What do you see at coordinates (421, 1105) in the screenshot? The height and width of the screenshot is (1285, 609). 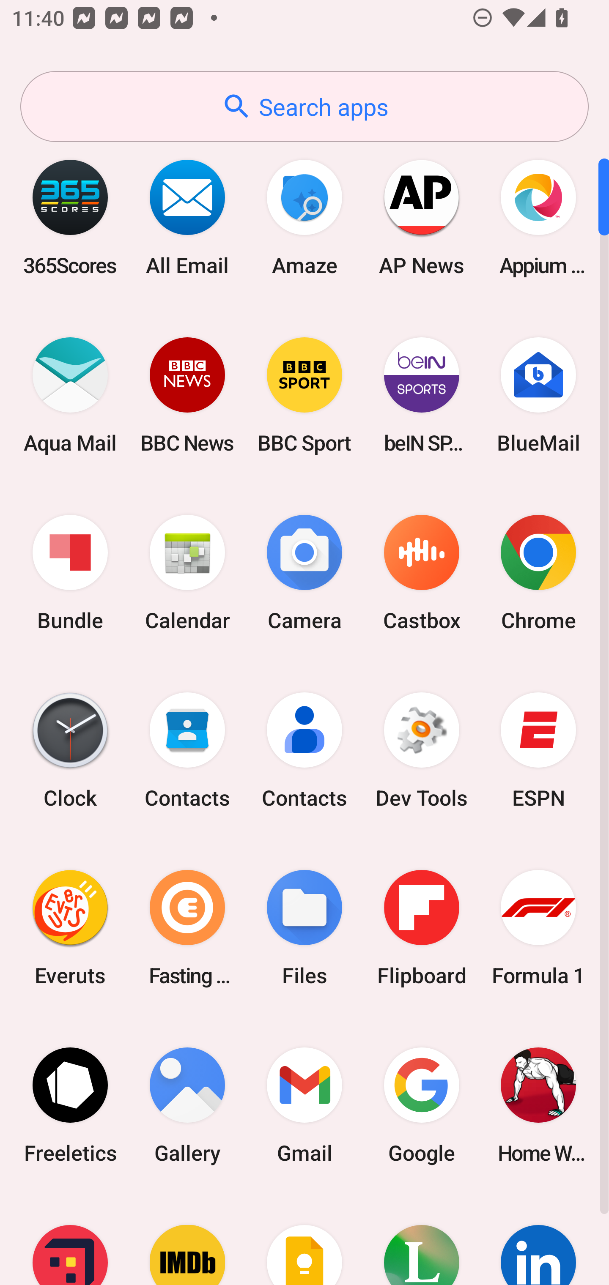 I see `Google` at bounding box center [421, 1105].